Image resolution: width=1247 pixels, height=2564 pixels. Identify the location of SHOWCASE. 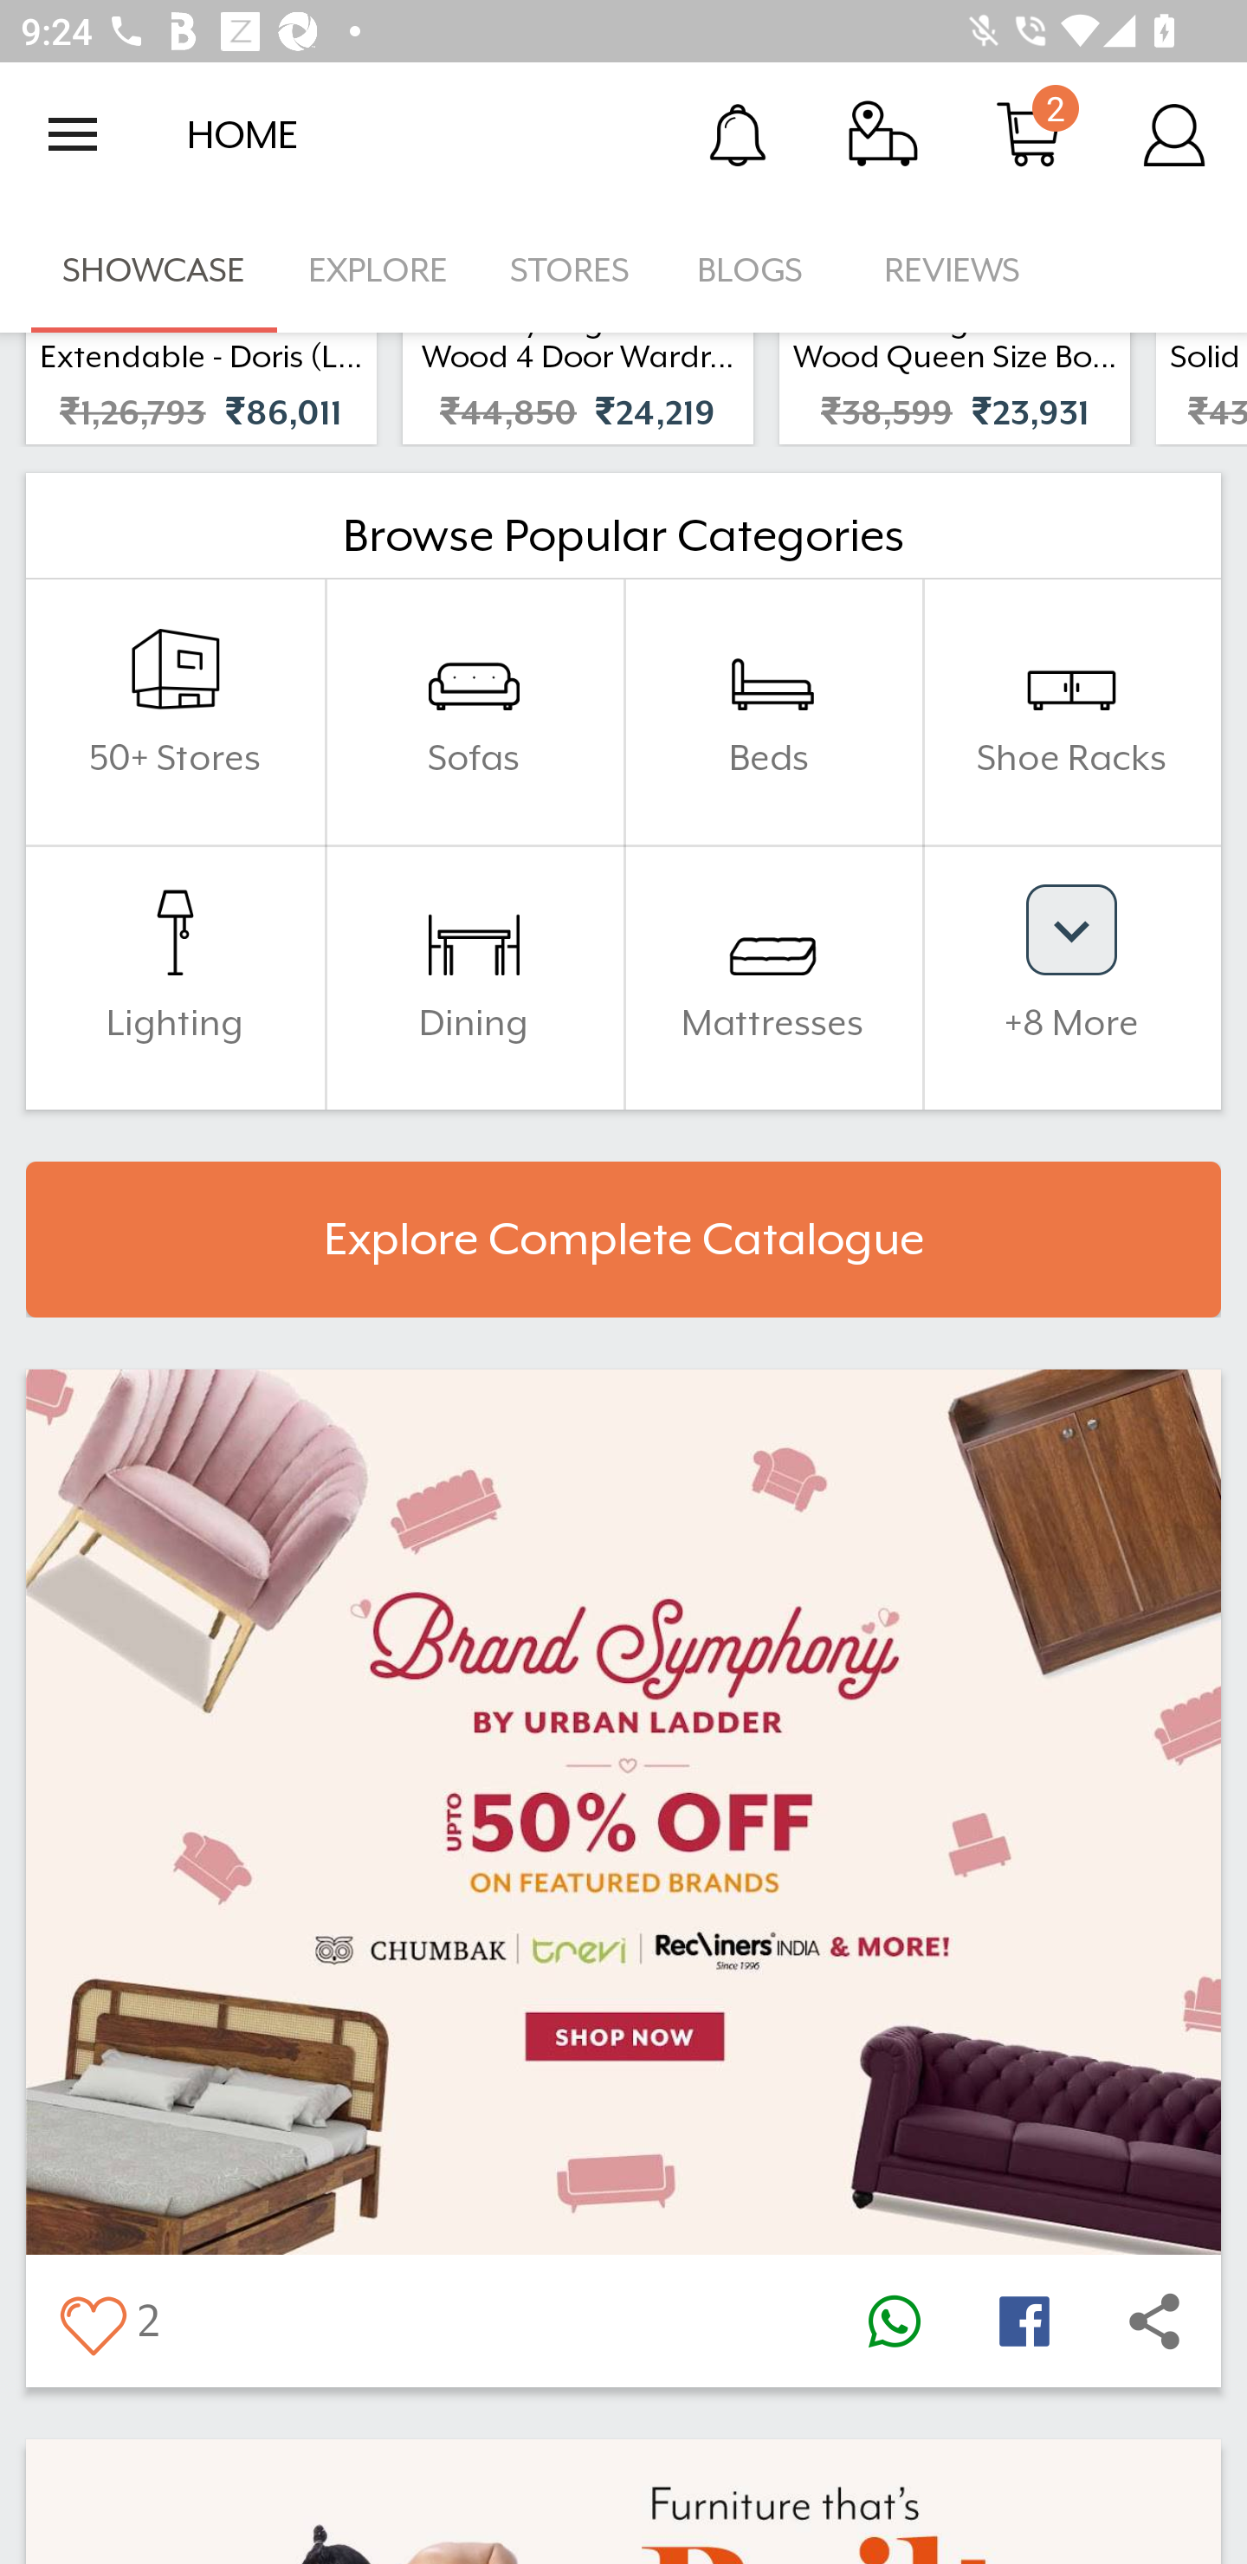
(154, 270).